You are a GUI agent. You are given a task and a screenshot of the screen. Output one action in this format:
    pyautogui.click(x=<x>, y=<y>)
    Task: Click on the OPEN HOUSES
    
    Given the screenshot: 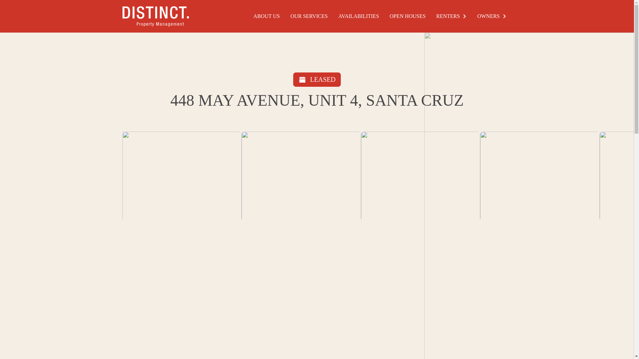 What is the action you would take?
    pyautogui.click(x=407, y=16)
    